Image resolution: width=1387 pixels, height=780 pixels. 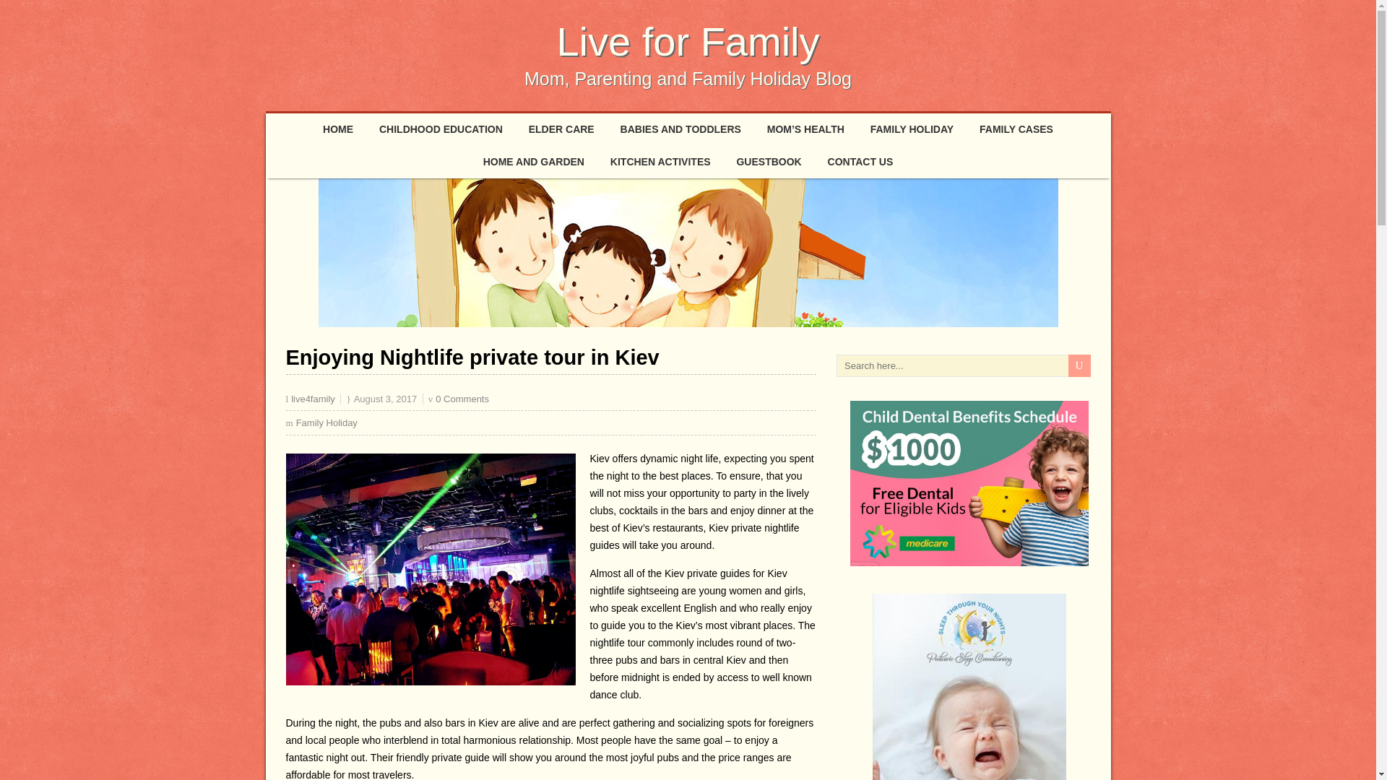 What do you see at coordinates (688, 40) in the screenshot?
I see `Live for Family` at bounding box center [688, 40].